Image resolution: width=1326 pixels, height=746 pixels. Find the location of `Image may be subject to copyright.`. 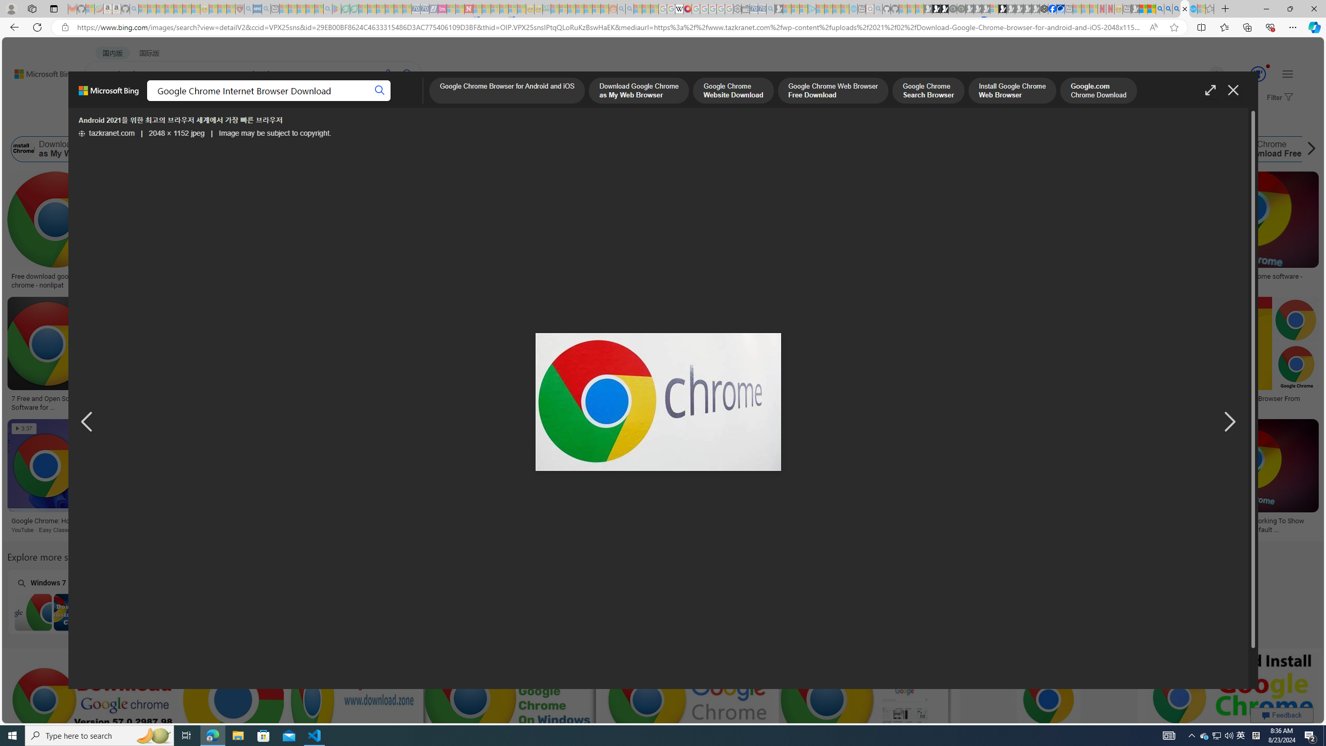

Image may be subject to copyright. is located at coordinates (275, 134).